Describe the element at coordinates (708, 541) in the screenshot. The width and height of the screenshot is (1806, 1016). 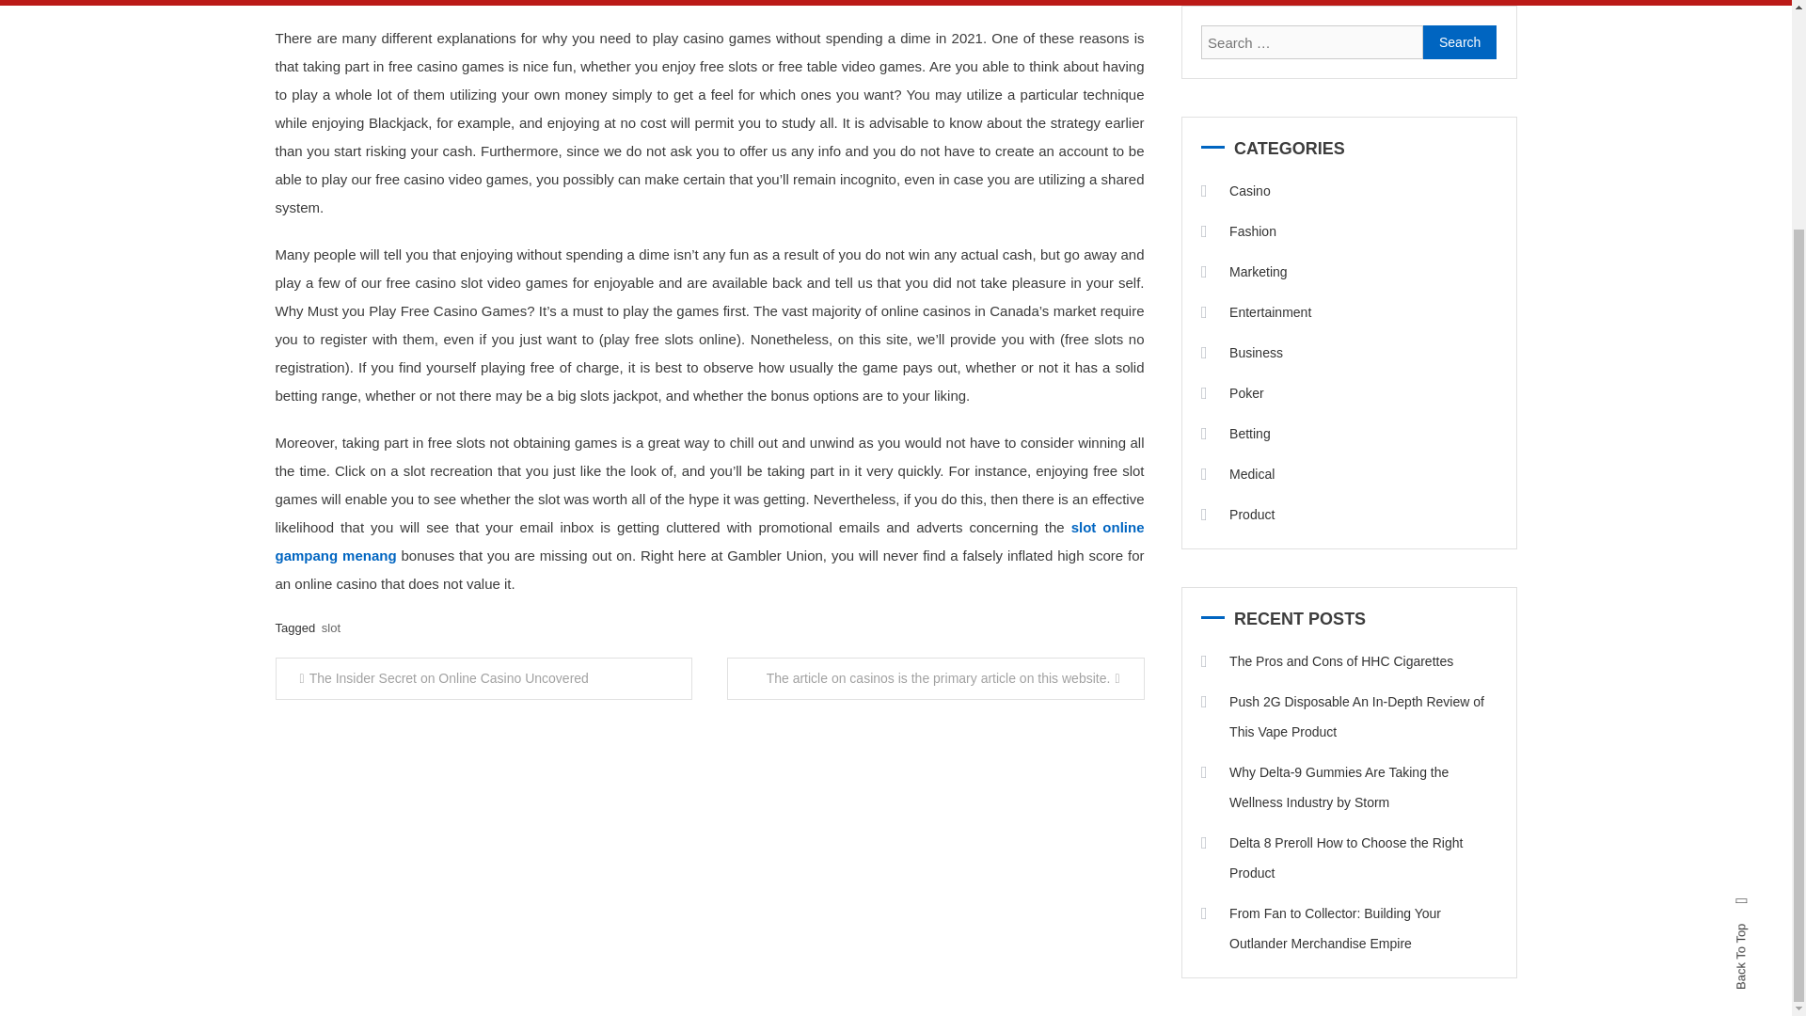
I see `slot online gampang menang` at that location.